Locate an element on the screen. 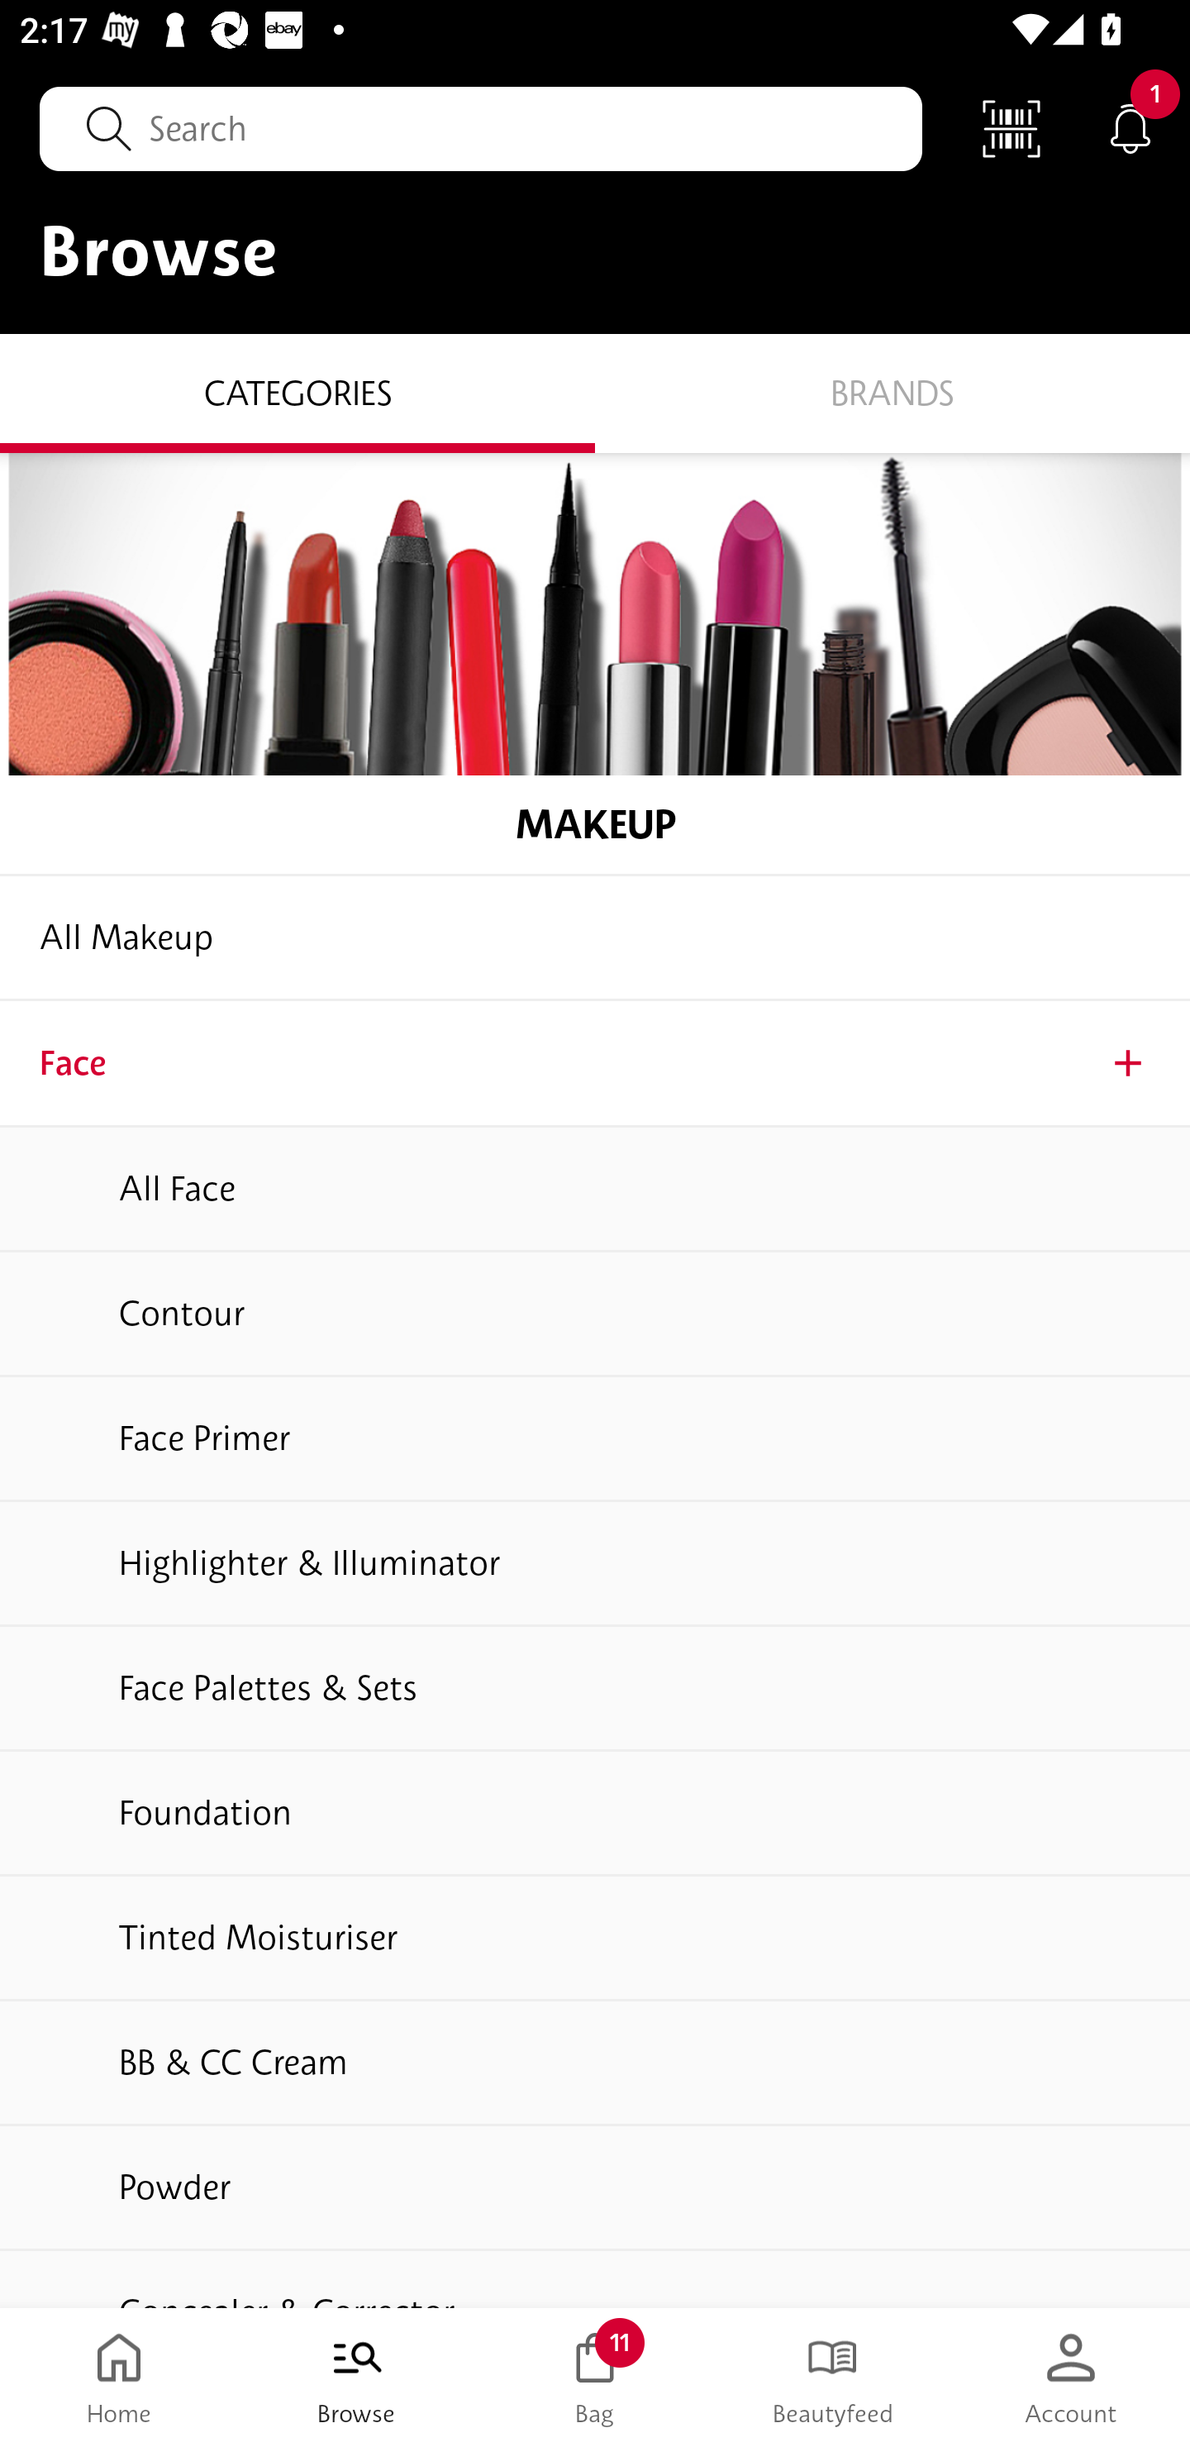 The image size is (1190, 2447). Powder is located at coordinates (595, 2189).